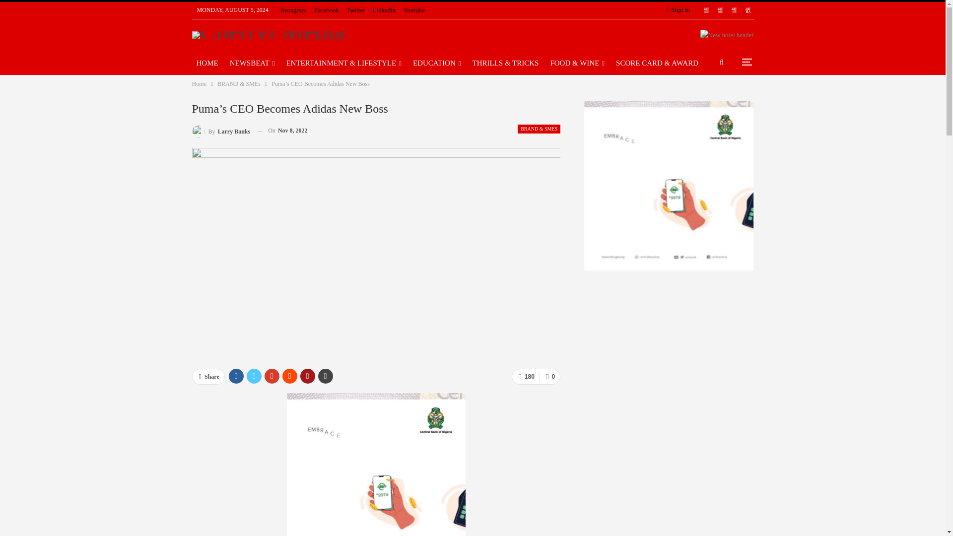 The width and height of the screenshot is (953, 536). What do you see at coordinates (294, 10) in the screenshot?
I see `Instagram` at bounding box center [294, 10].